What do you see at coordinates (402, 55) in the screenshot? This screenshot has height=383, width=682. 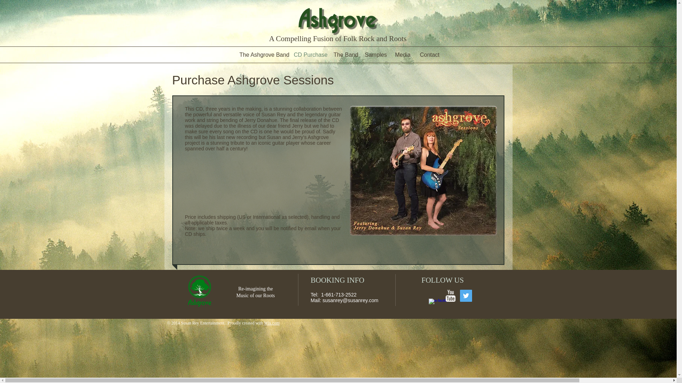 I see `Media` at bounding box center [402, 55].